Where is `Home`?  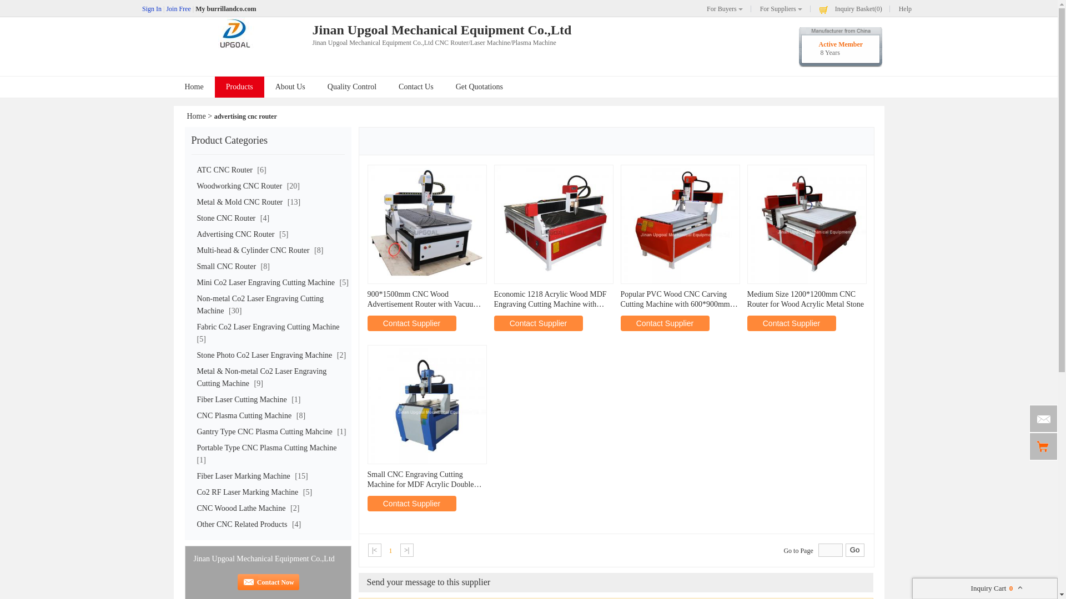 Home is located at coordinates (196, 116).